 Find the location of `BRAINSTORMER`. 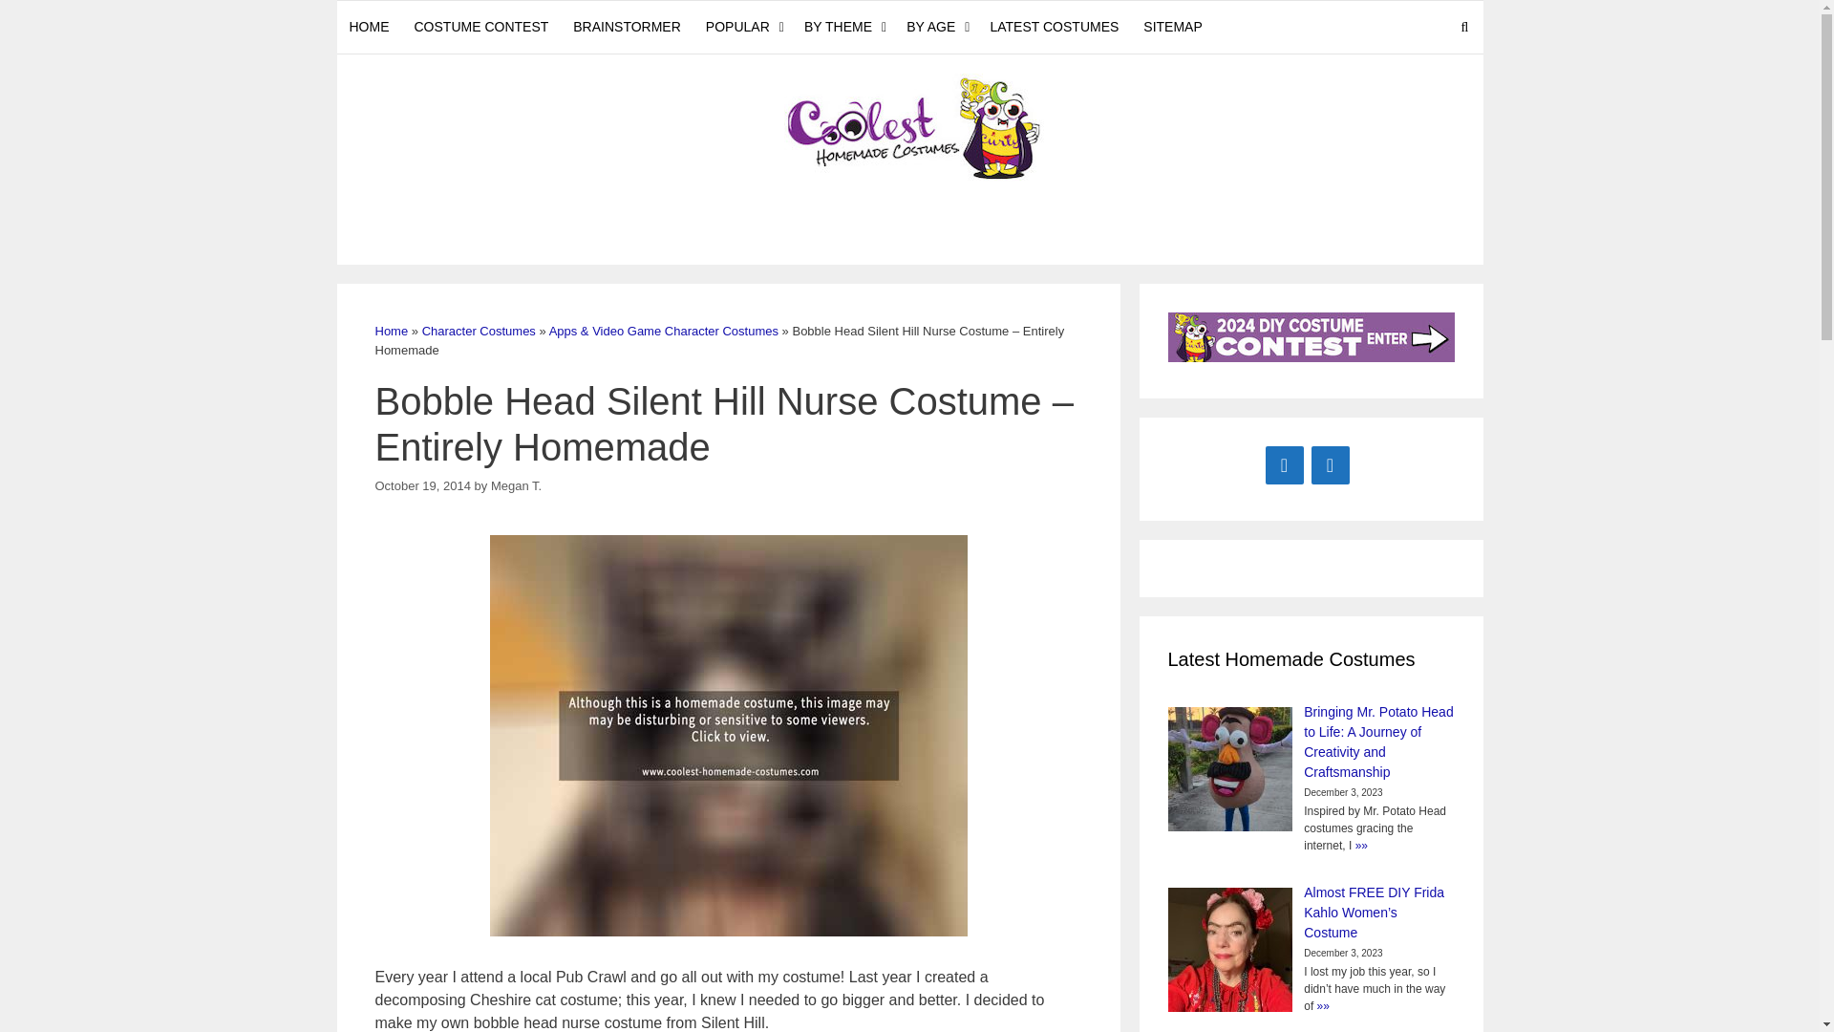

BRAINSTORMER is located at coordinates (627, 27).